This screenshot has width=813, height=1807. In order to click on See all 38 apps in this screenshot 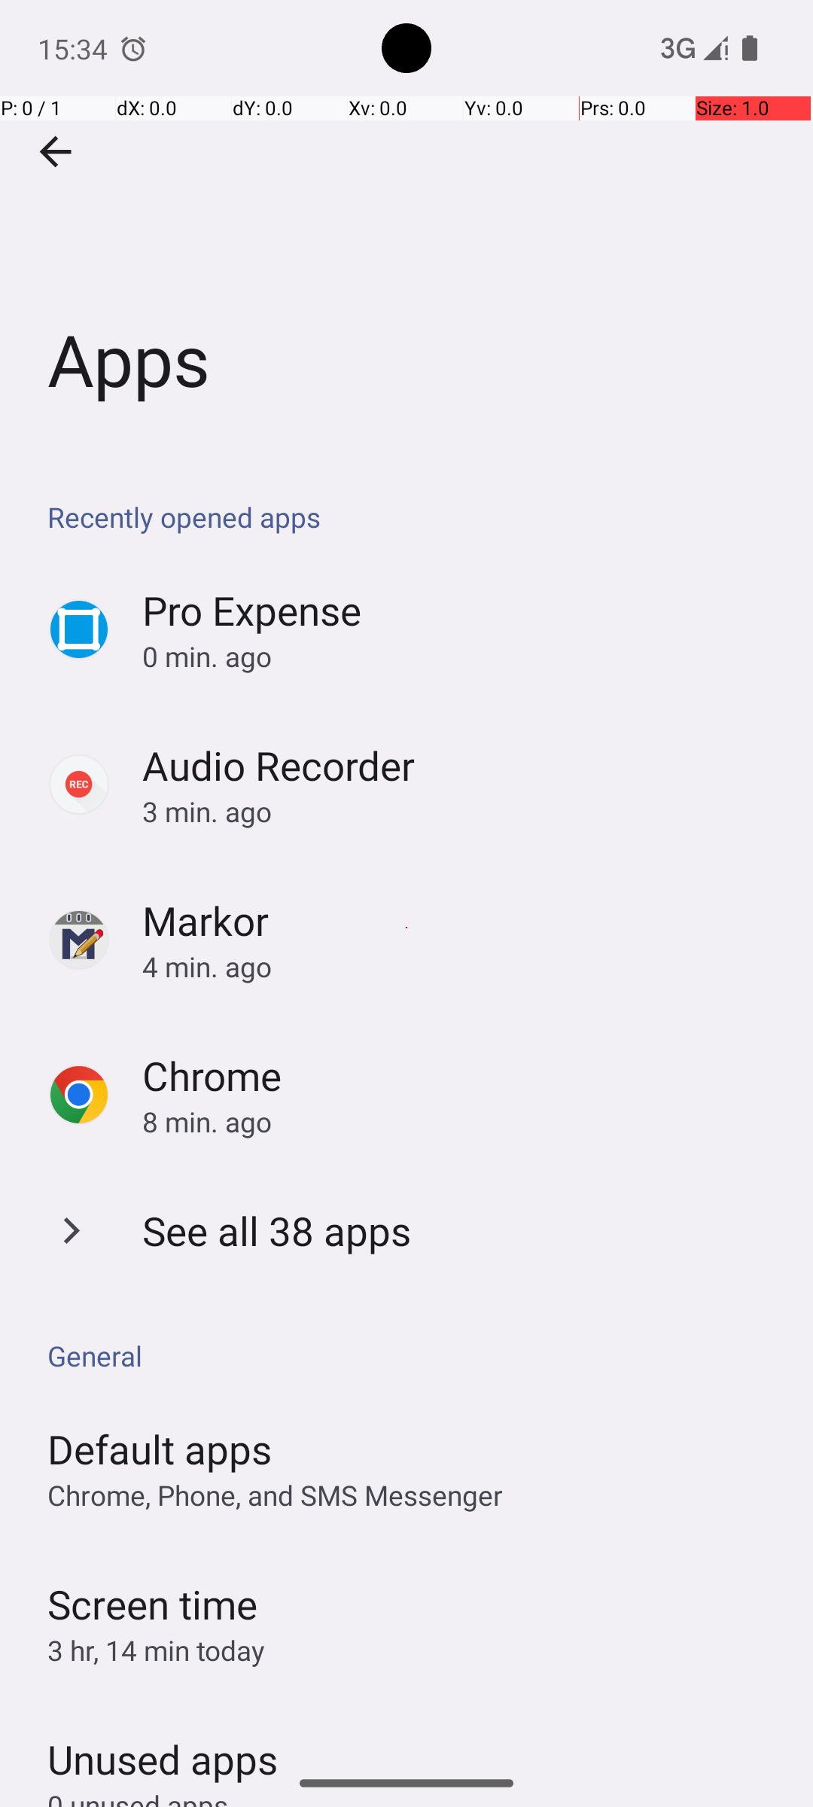, I will do `click(277, 1230)`.